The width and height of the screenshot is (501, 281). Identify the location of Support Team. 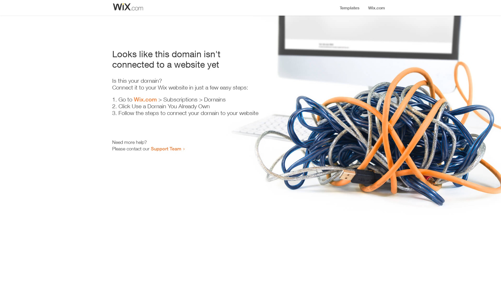
(166, 149).